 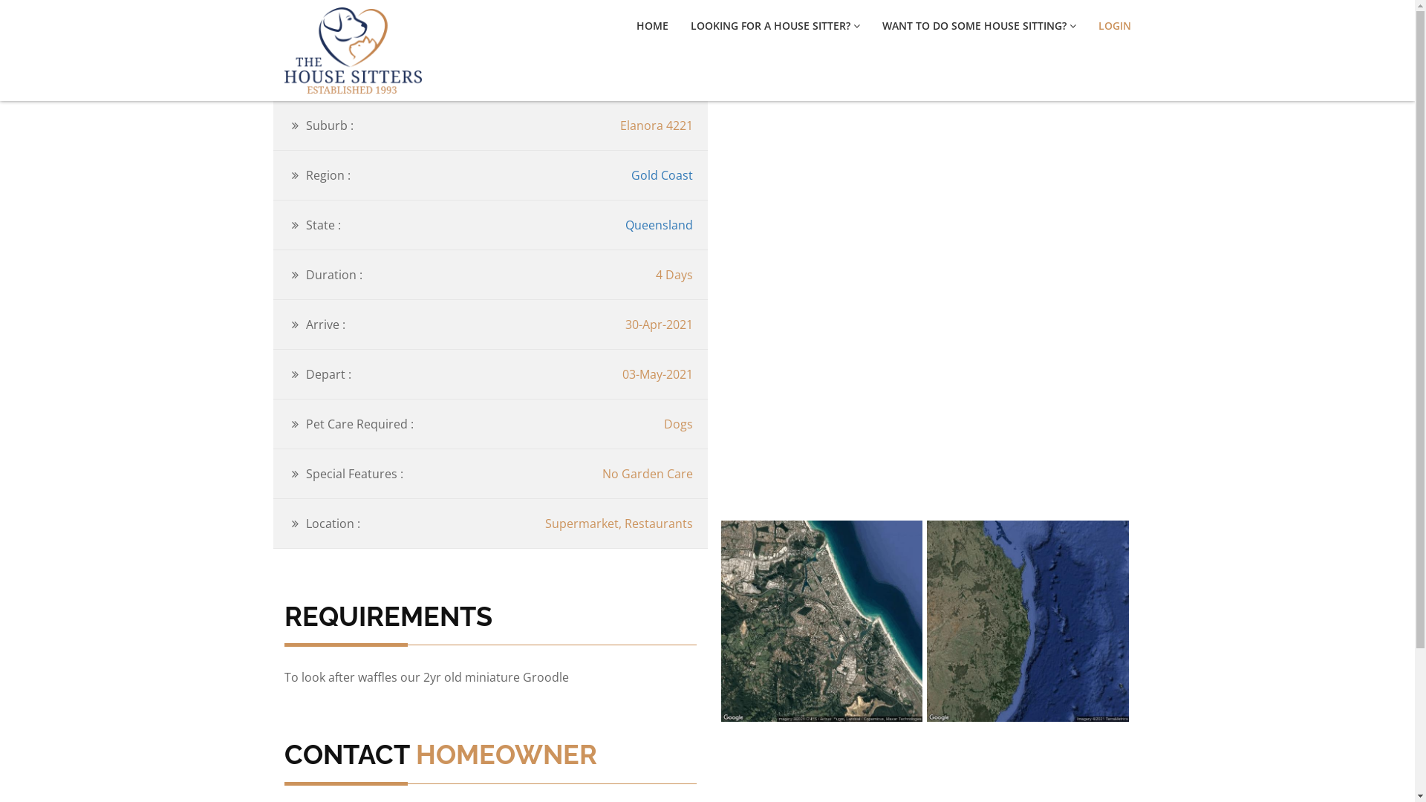 What do you see at coordinates (652, 26) in the screenshot?
I see `HOME` at bounding box center [652, 26].